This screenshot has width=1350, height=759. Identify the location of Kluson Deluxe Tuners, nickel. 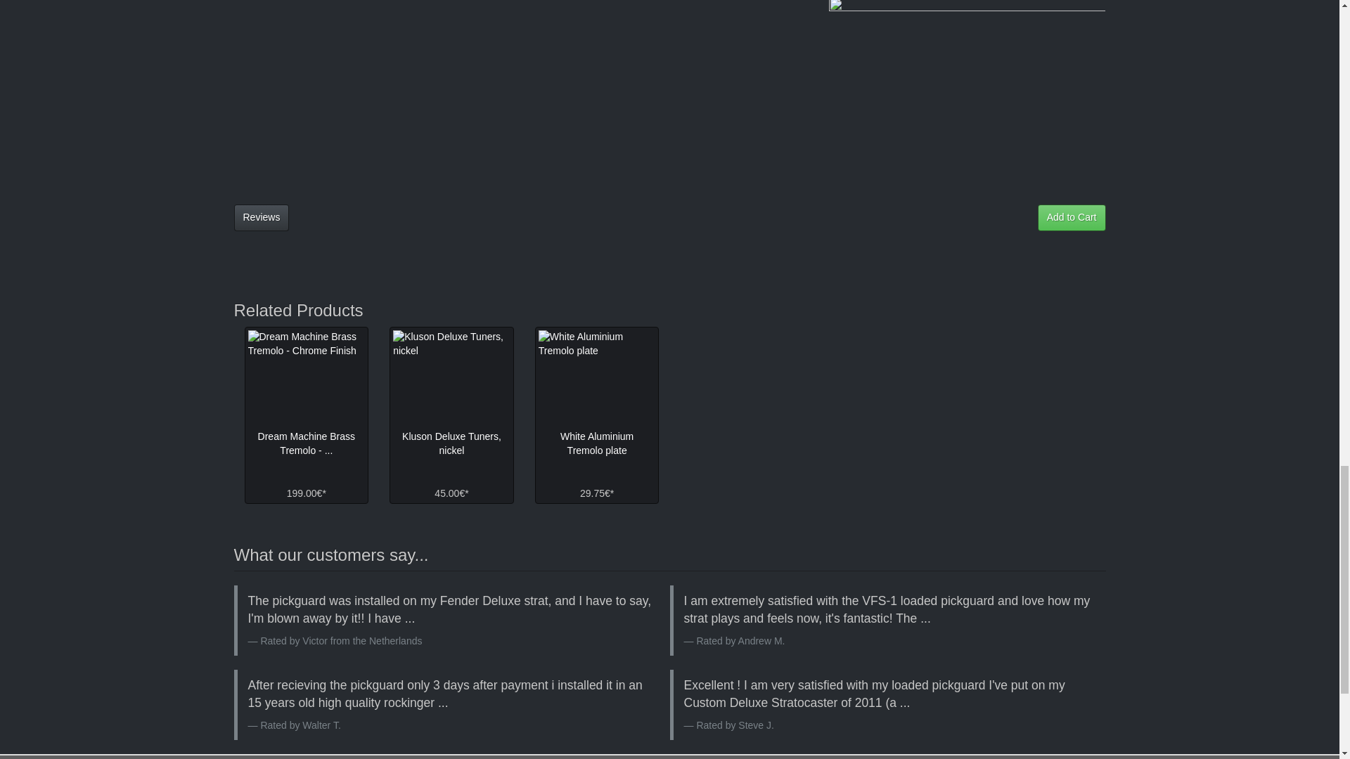
(451, 443).